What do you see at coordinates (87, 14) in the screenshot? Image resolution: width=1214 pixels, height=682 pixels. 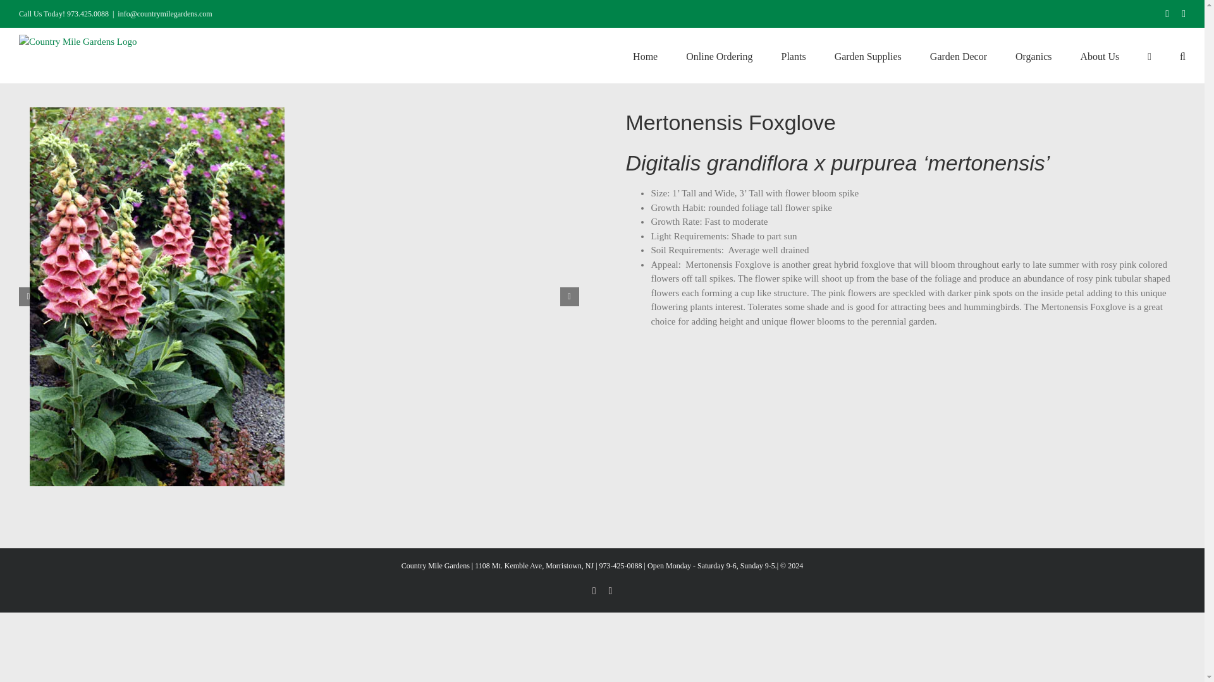 I see `973.425.0088` at bounding box center [87, 14].